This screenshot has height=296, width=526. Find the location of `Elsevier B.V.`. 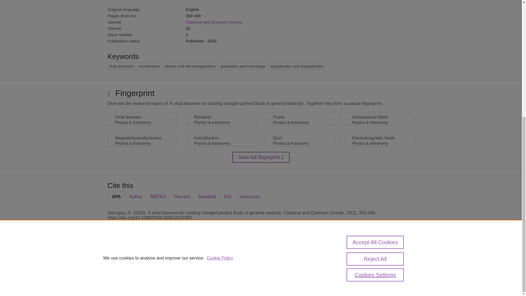

Elsevier B.V. is located at coordinates (183, 263).